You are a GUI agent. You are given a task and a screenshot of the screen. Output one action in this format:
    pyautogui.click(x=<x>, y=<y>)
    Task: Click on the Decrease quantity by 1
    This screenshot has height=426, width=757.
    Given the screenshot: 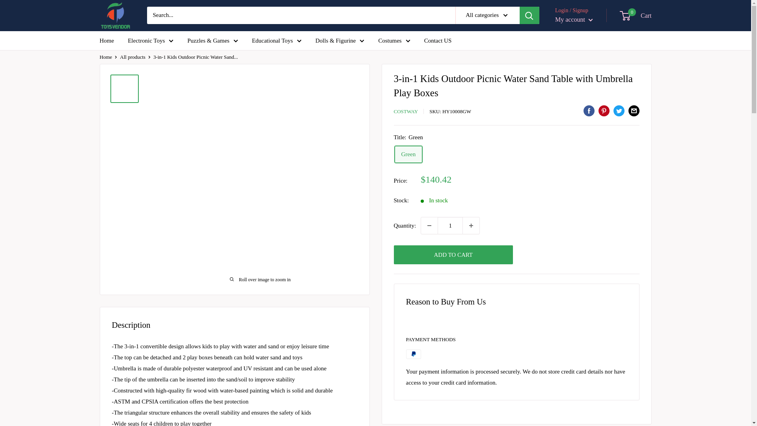 What is the action you would take?
    pyautogui.click(x=429, y=225)
    